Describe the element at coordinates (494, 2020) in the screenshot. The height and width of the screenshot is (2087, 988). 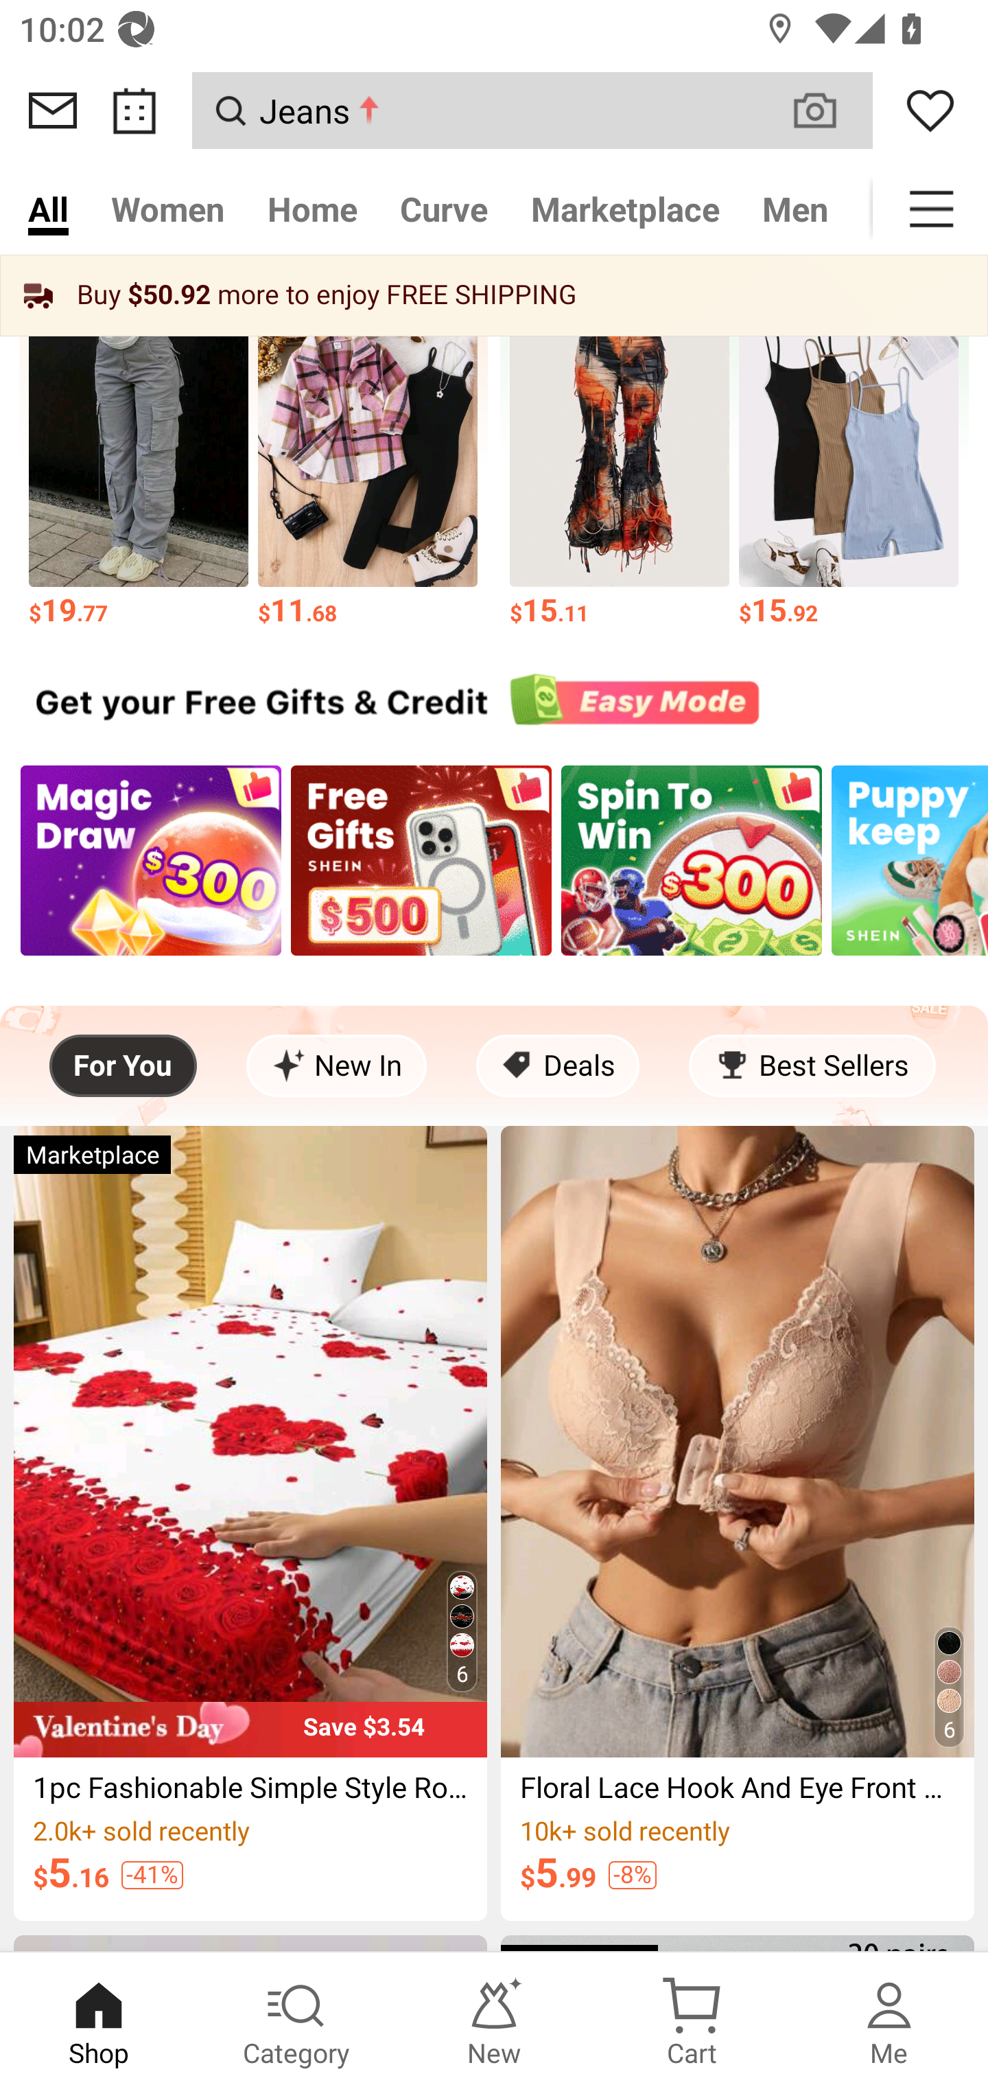
I see `New` at that location.